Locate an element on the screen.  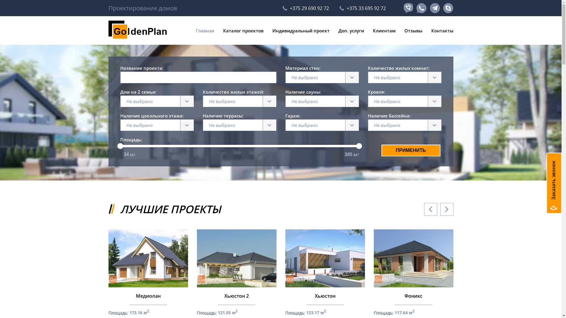
Next is located at coordinates (447, 209).